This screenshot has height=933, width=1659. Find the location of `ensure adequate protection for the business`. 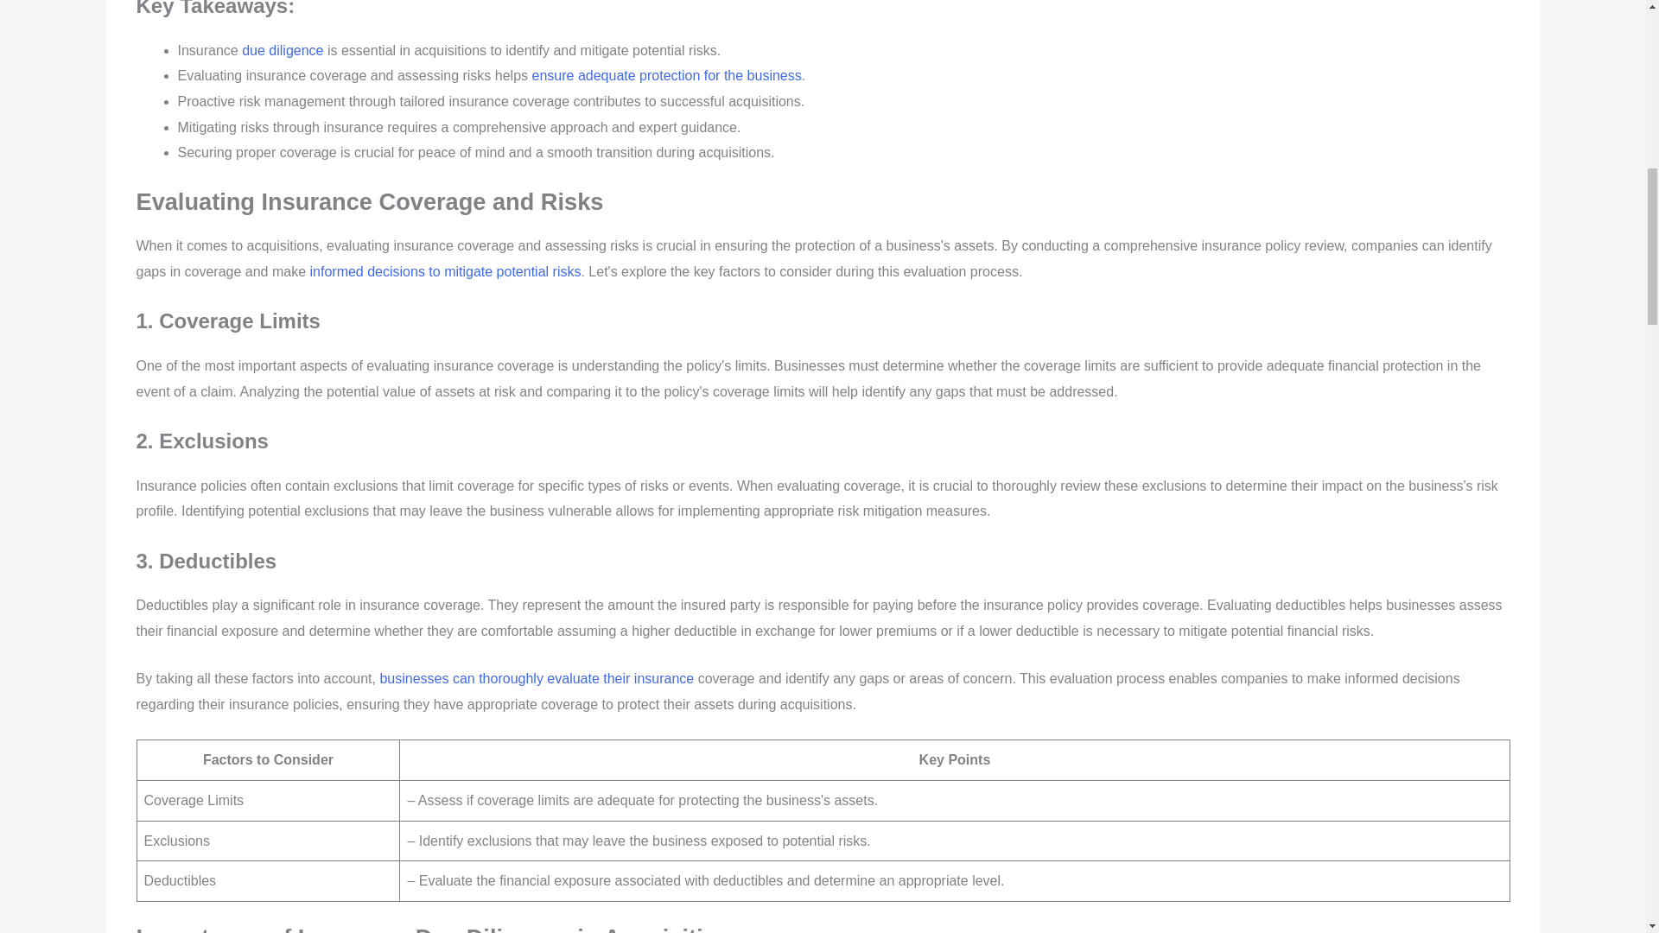

ensure adequate protection for the business is located at coordinates (667, 75).